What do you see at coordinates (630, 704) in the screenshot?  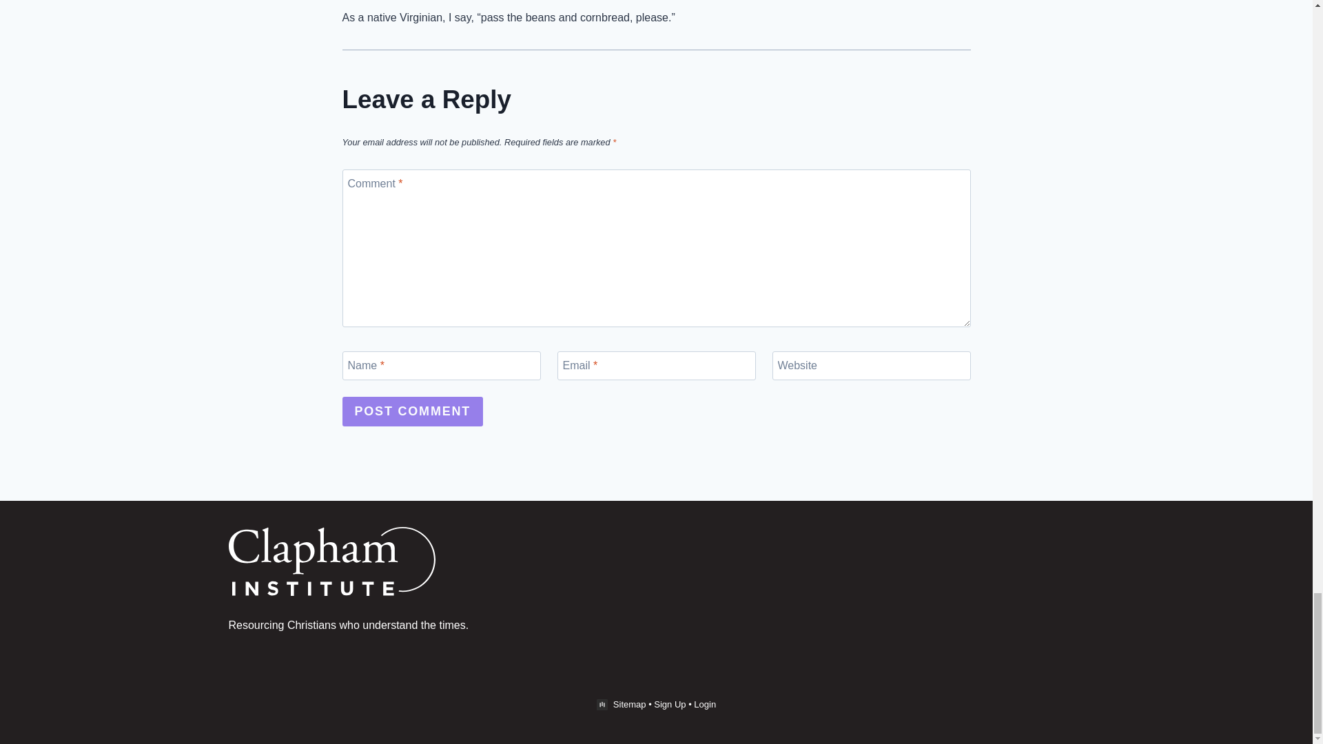 I see `Sitemap` at bounding box center [630, 704].